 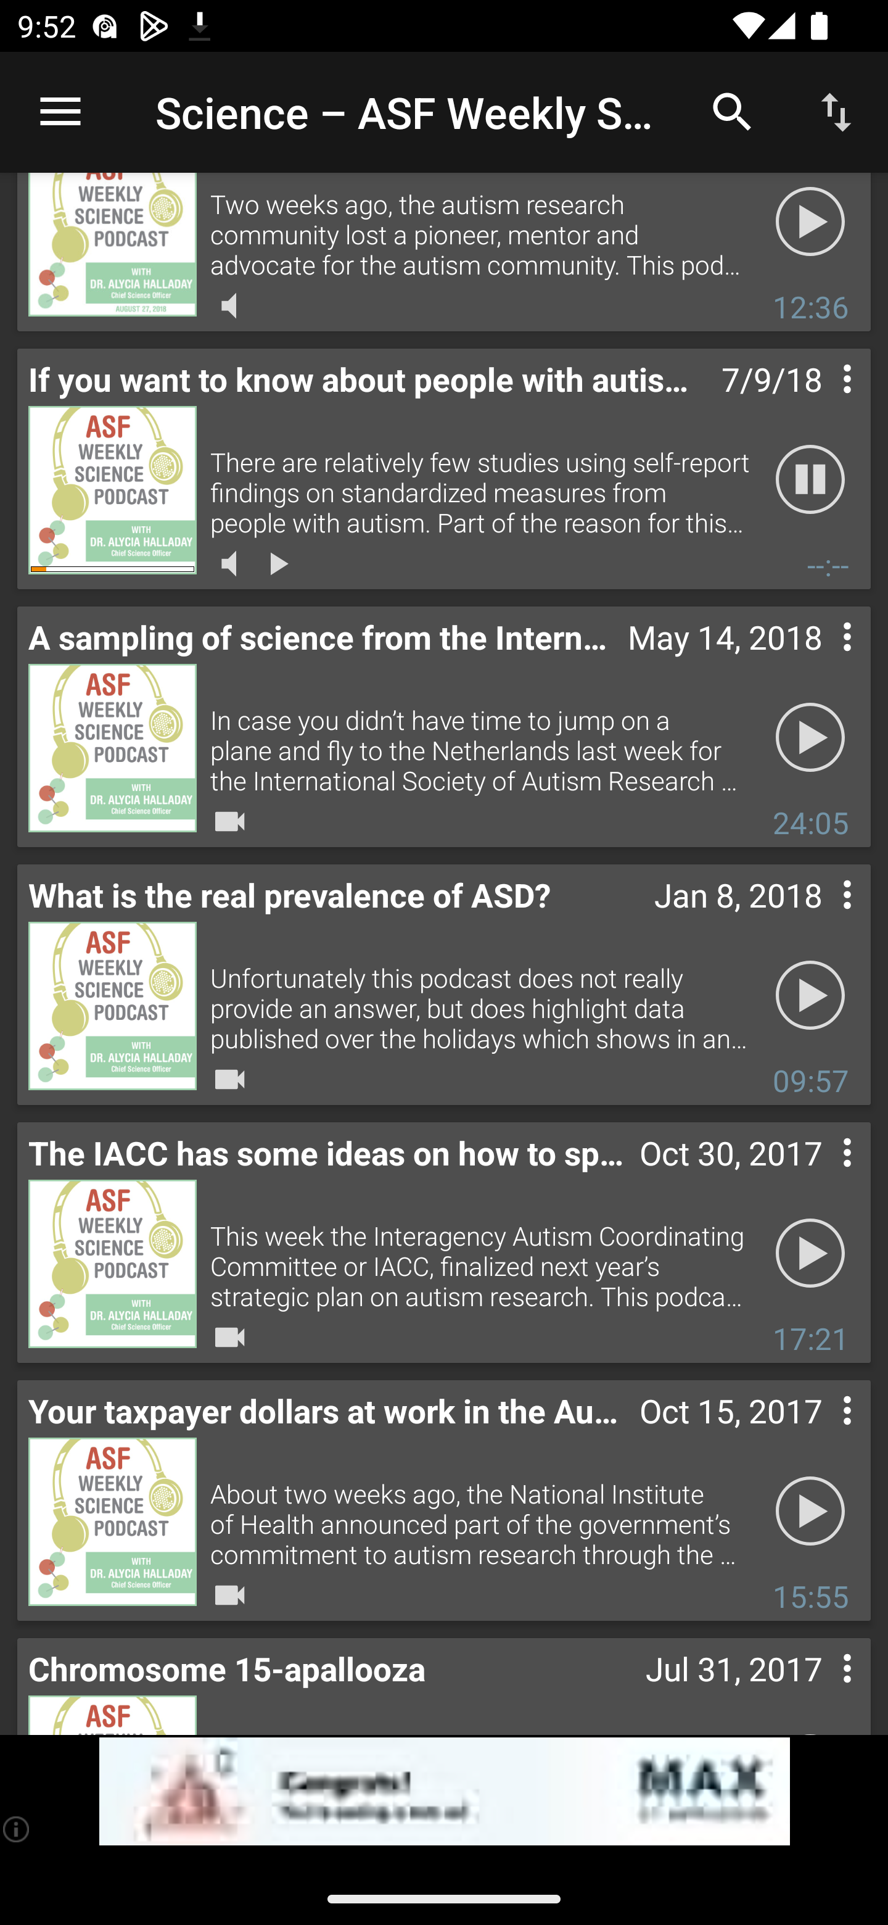 I want to click on Contextual menu, so click(x=820, y=661).